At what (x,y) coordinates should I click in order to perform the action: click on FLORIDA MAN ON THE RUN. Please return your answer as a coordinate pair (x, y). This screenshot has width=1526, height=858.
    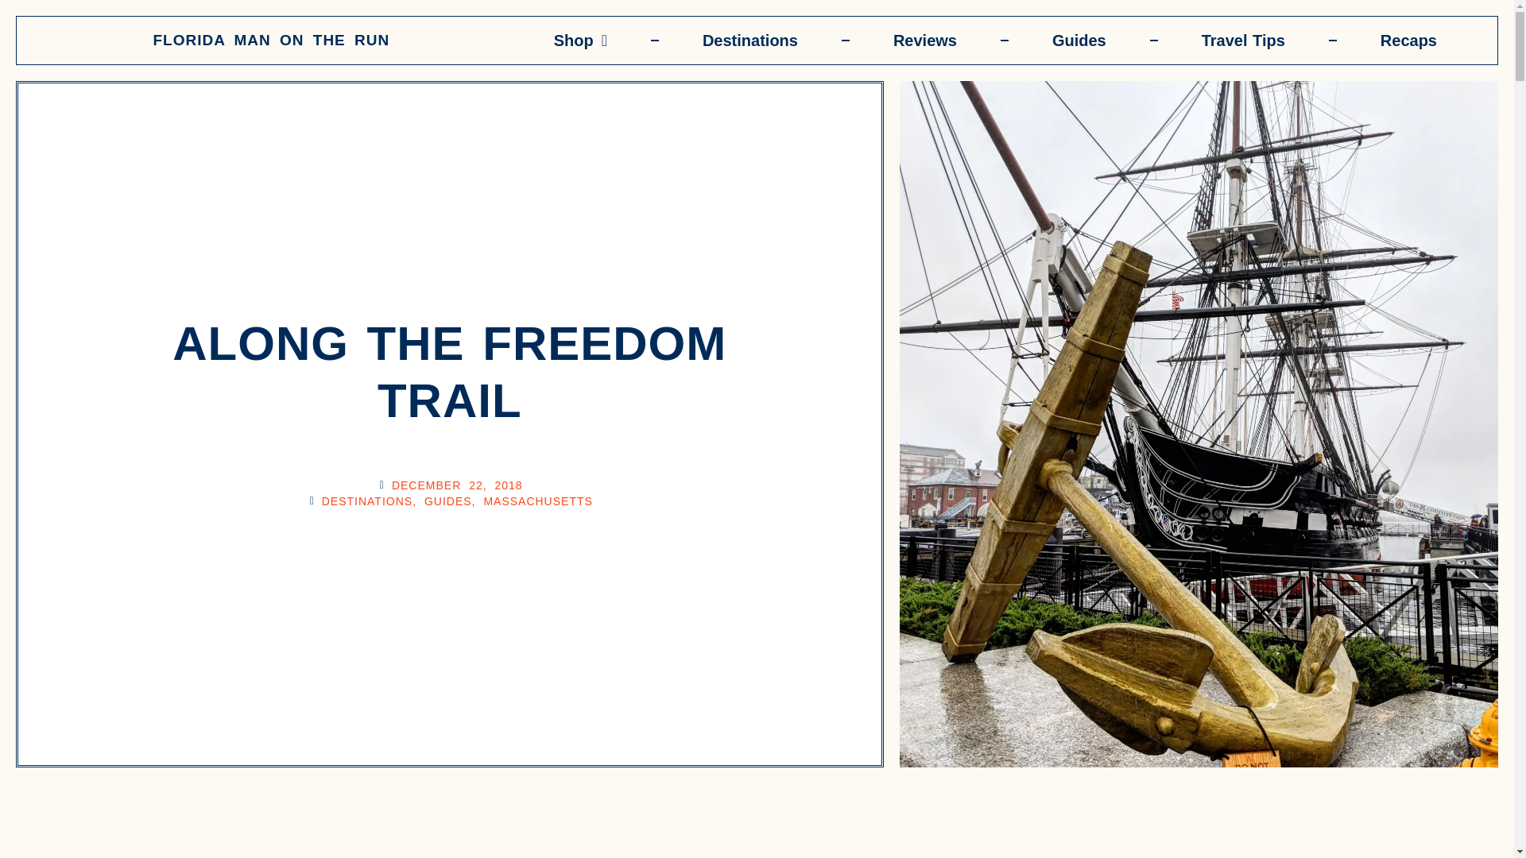
    Looking at the image, I should click on (270, 40).